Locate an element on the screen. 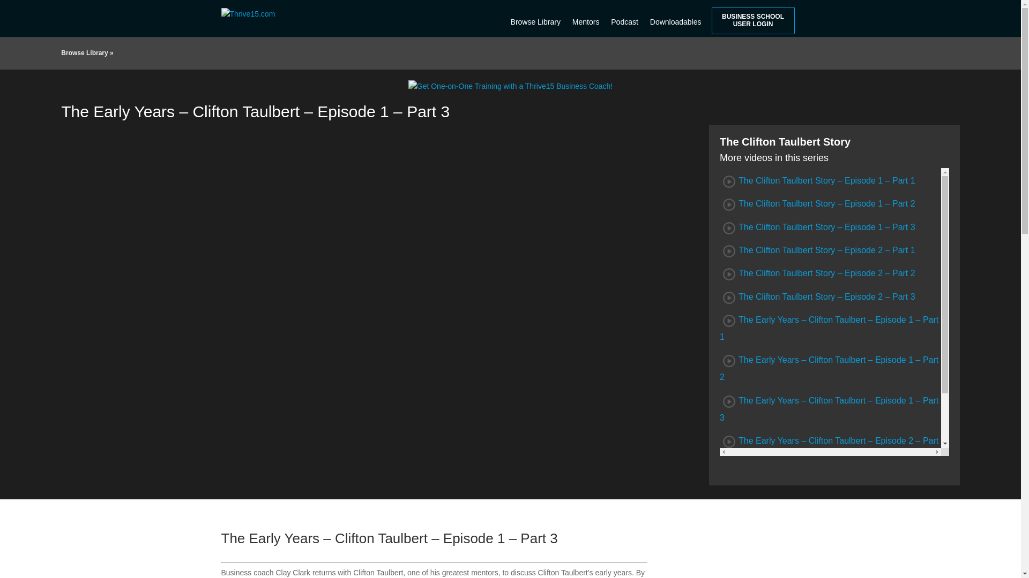  Mentors is located at coordinates (586, 17).